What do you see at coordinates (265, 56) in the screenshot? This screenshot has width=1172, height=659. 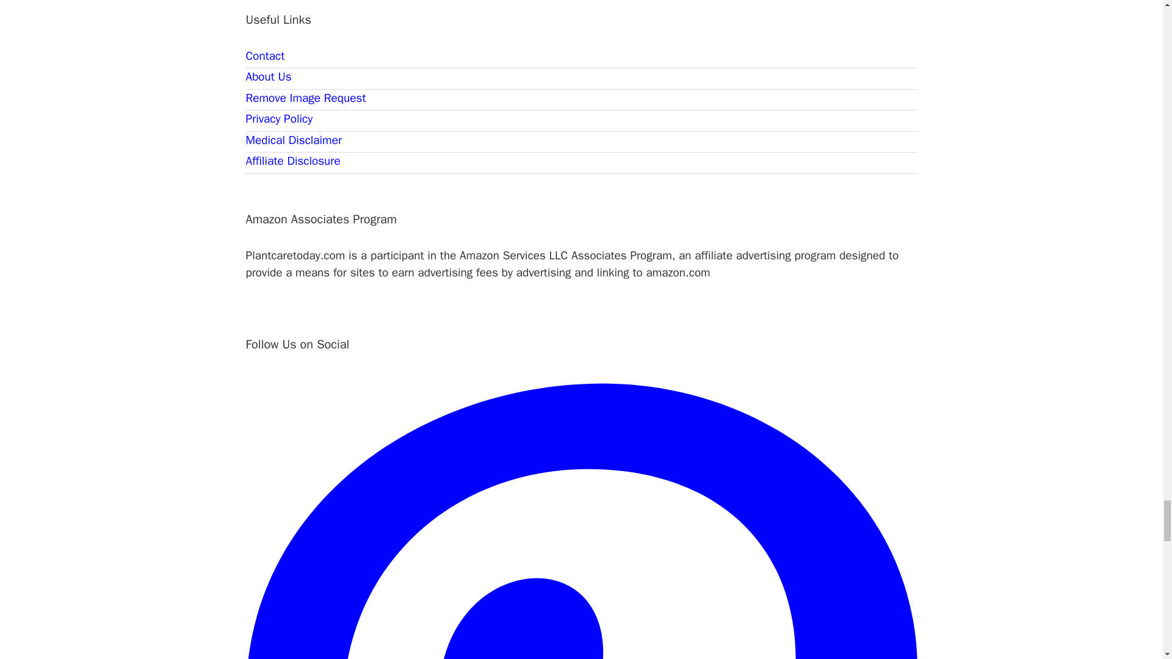 I see `Contact` at bounding box center [265, 56].